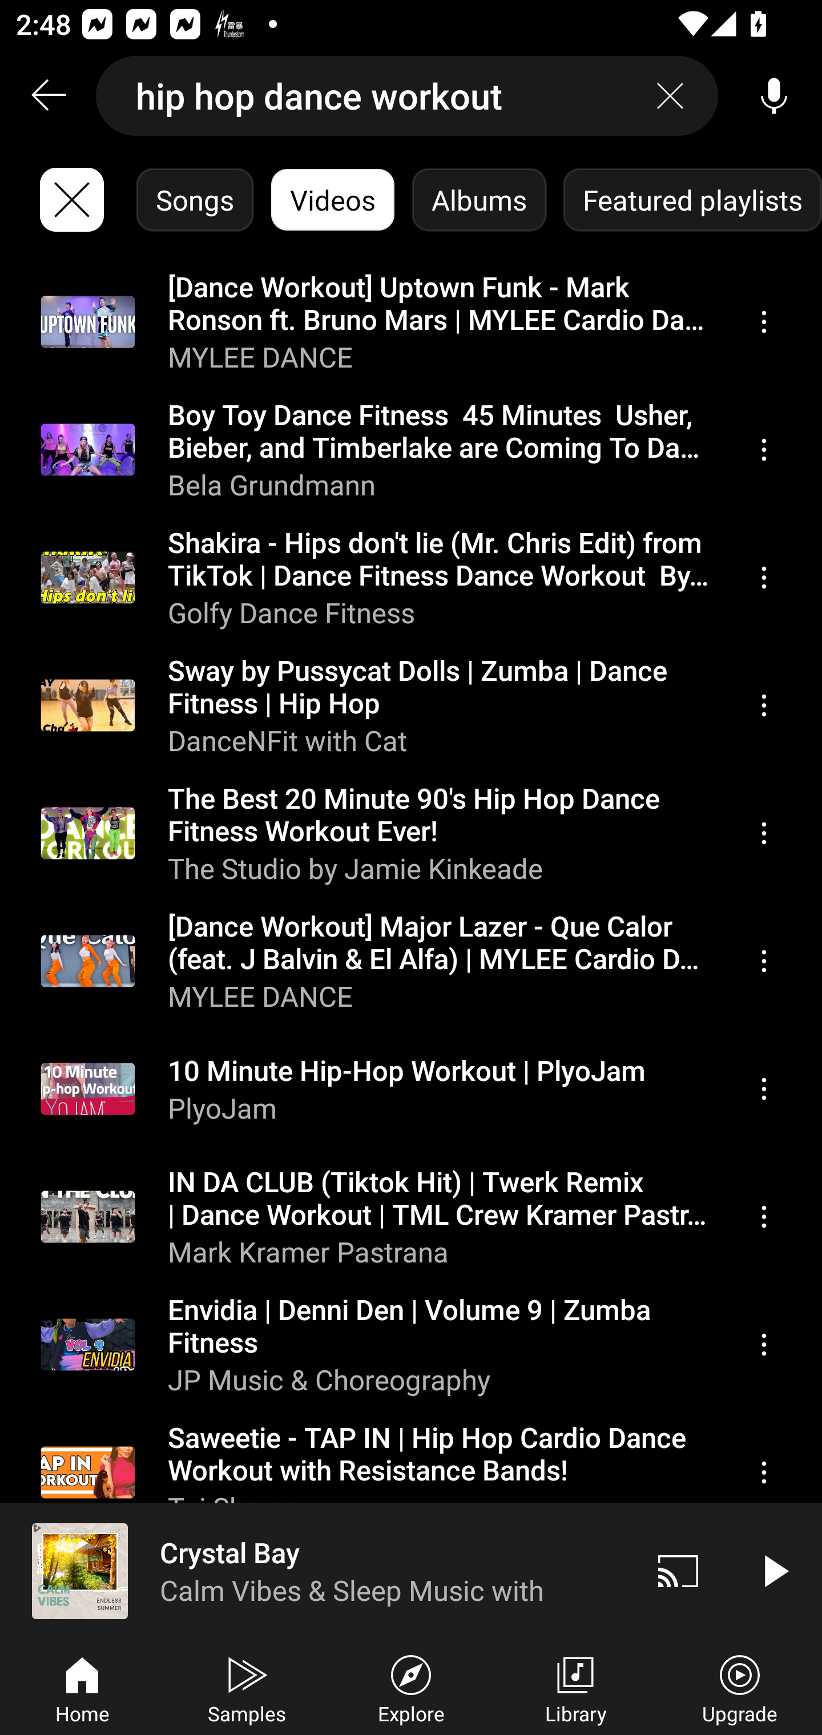  I want to click on Clear filters, so click(72, 200).